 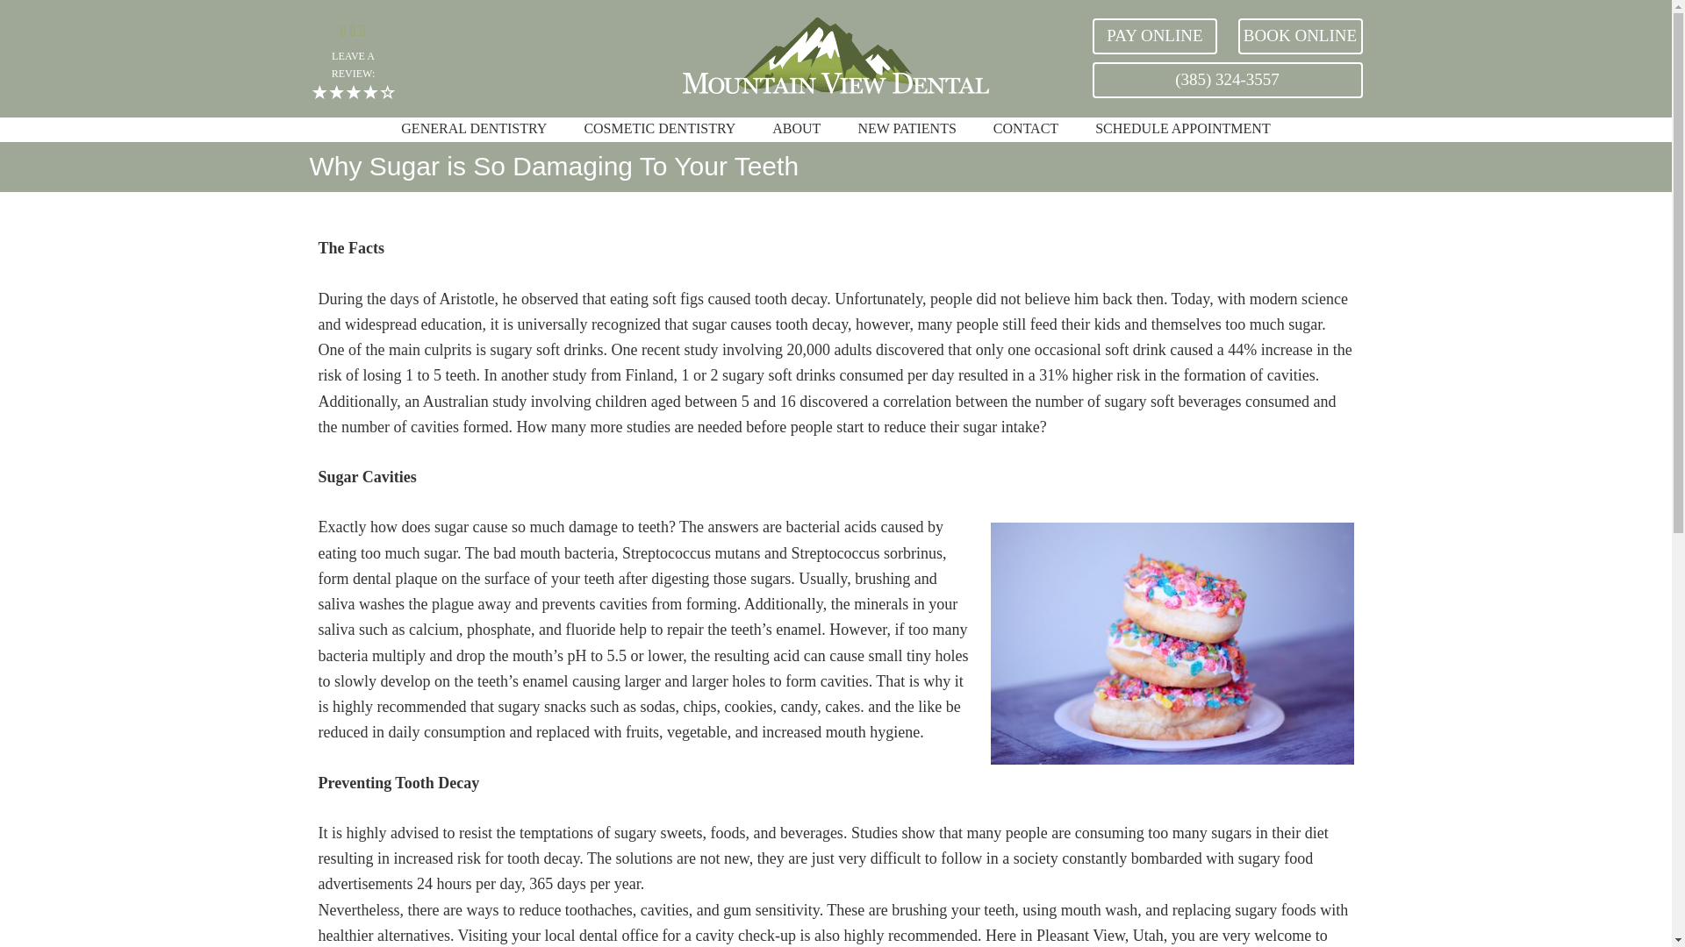 I want to click on SCHEDULE APPOINTMENT, so click(x=1182, y=130).